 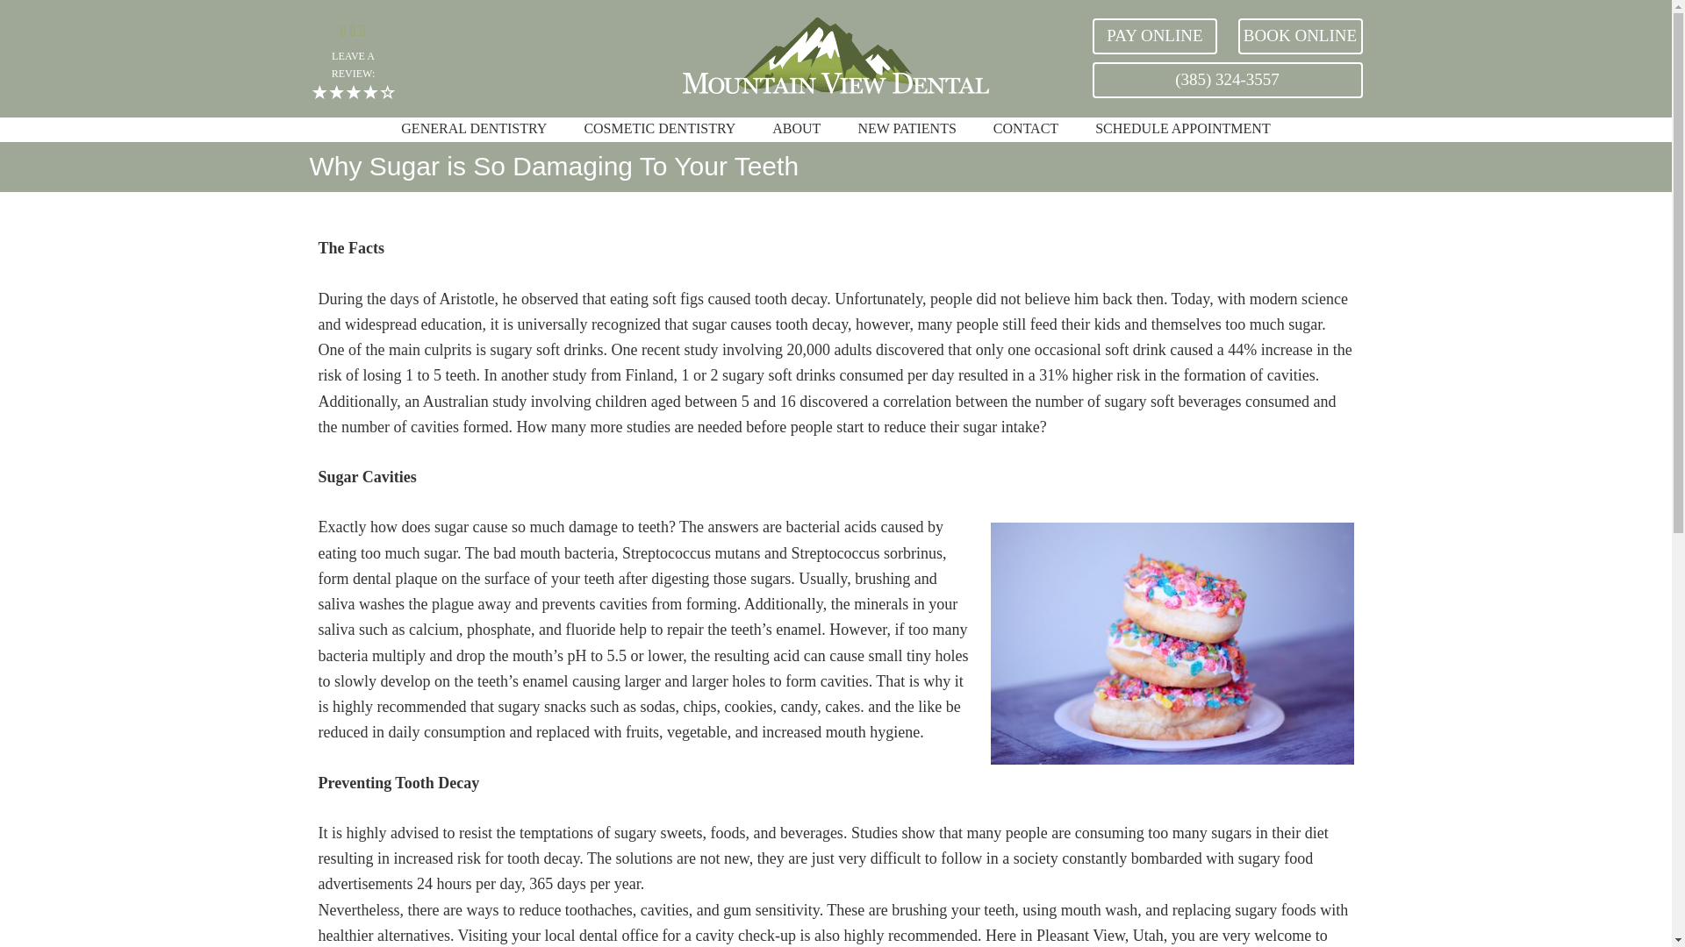 I want to click on SCHEDULE APPOINTMENT, so click(x=1182, y=130).